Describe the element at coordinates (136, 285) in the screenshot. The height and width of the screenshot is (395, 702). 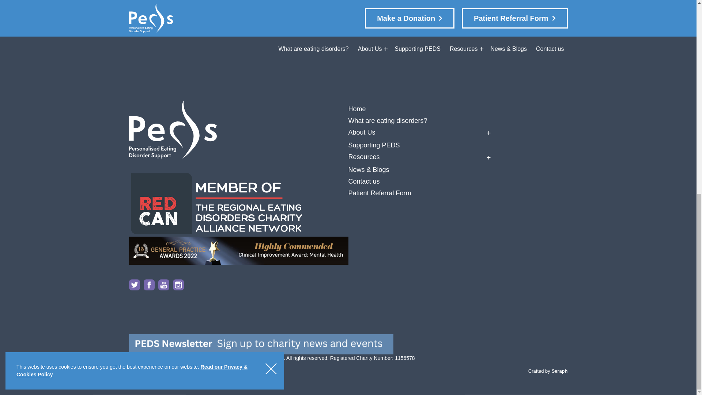
I see `Twitter` at that location.